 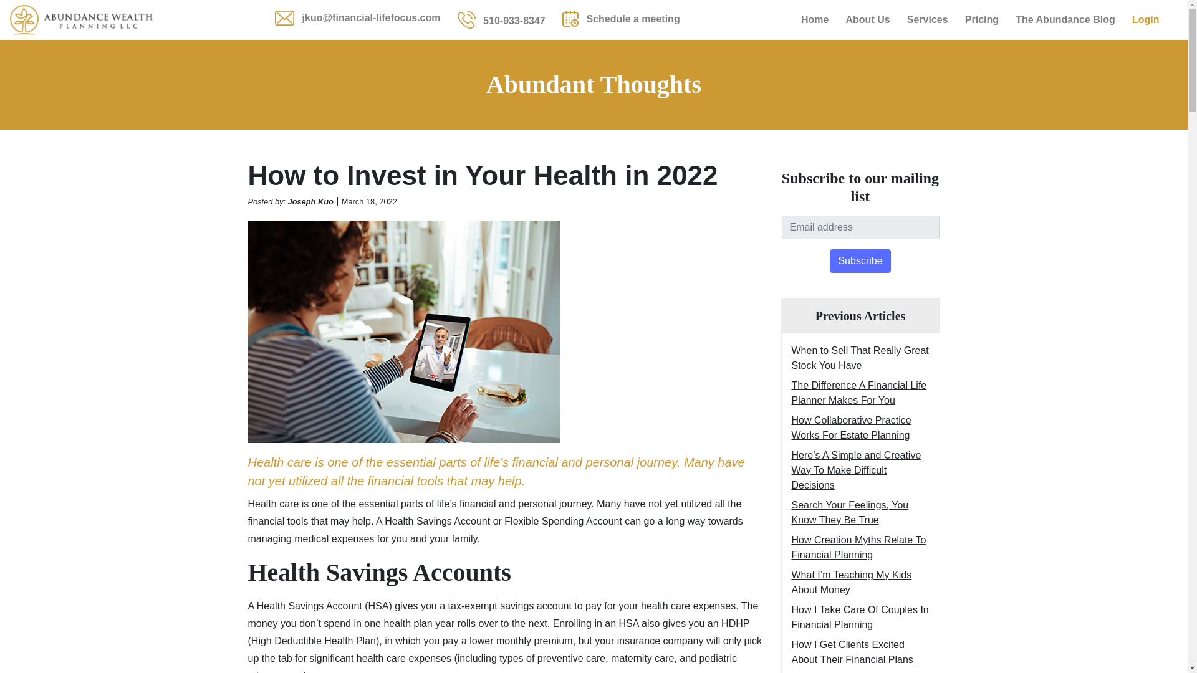 What do you see at coordinates (859, 393) in the screenshot?
I see `The Difference A Financial Life Planner Makes For You` at bounding box center [859, 393].